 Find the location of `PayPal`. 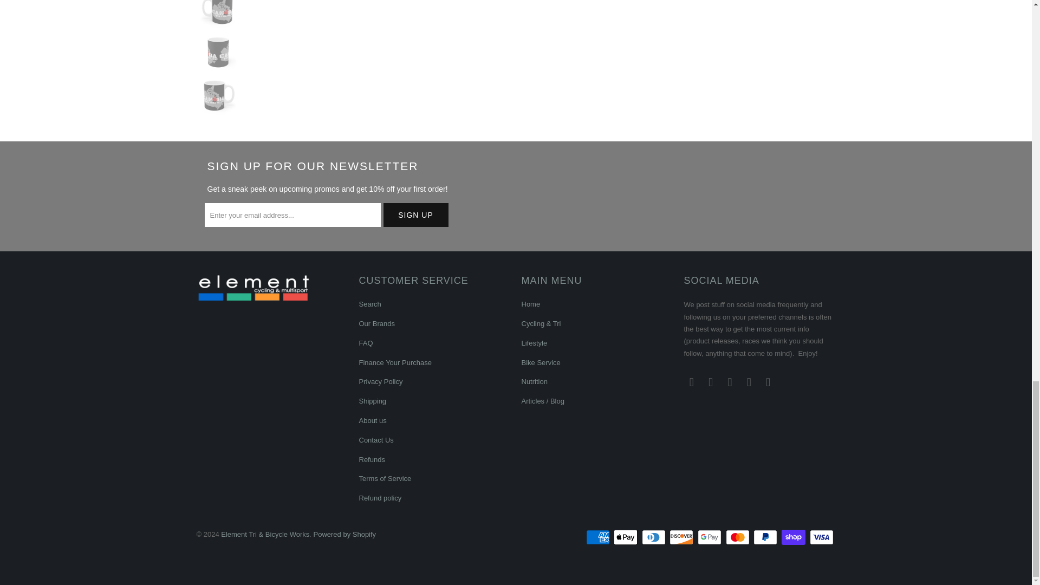

PayPal is located at coordinates (766, 537).